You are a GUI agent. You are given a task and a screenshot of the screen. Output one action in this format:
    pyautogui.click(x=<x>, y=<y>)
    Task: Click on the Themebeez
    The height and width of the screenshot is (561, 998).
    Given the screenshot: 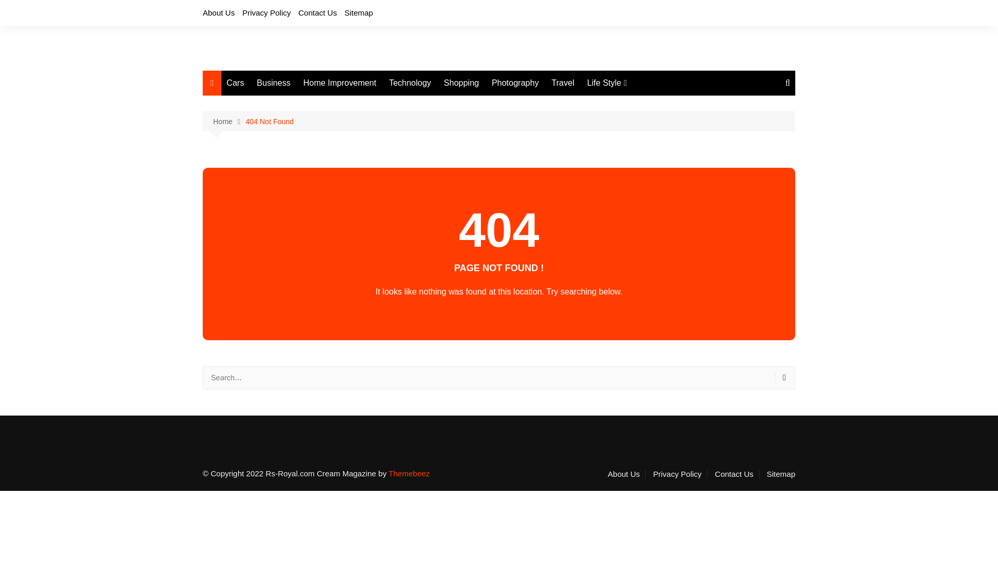 What is the action you would take?
    pyautogui.click(x=410, y=473)
    